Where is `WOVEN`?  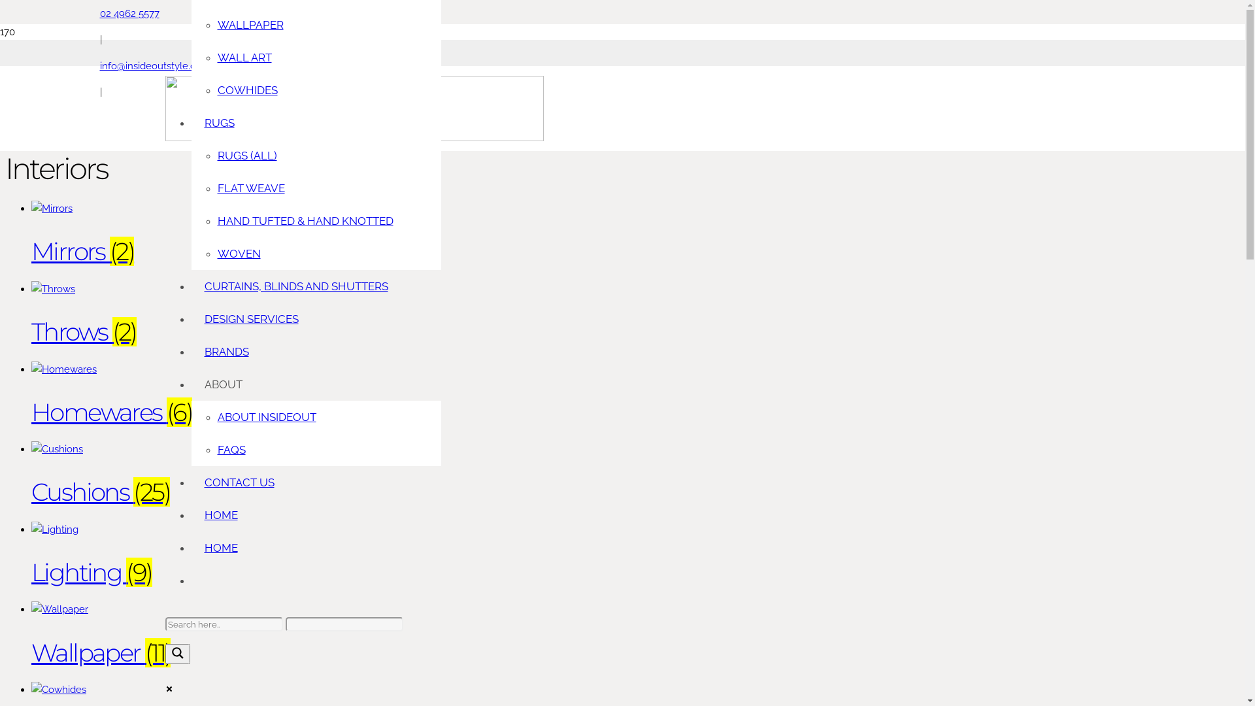
WOVEN is located at coordinates (239, 254).